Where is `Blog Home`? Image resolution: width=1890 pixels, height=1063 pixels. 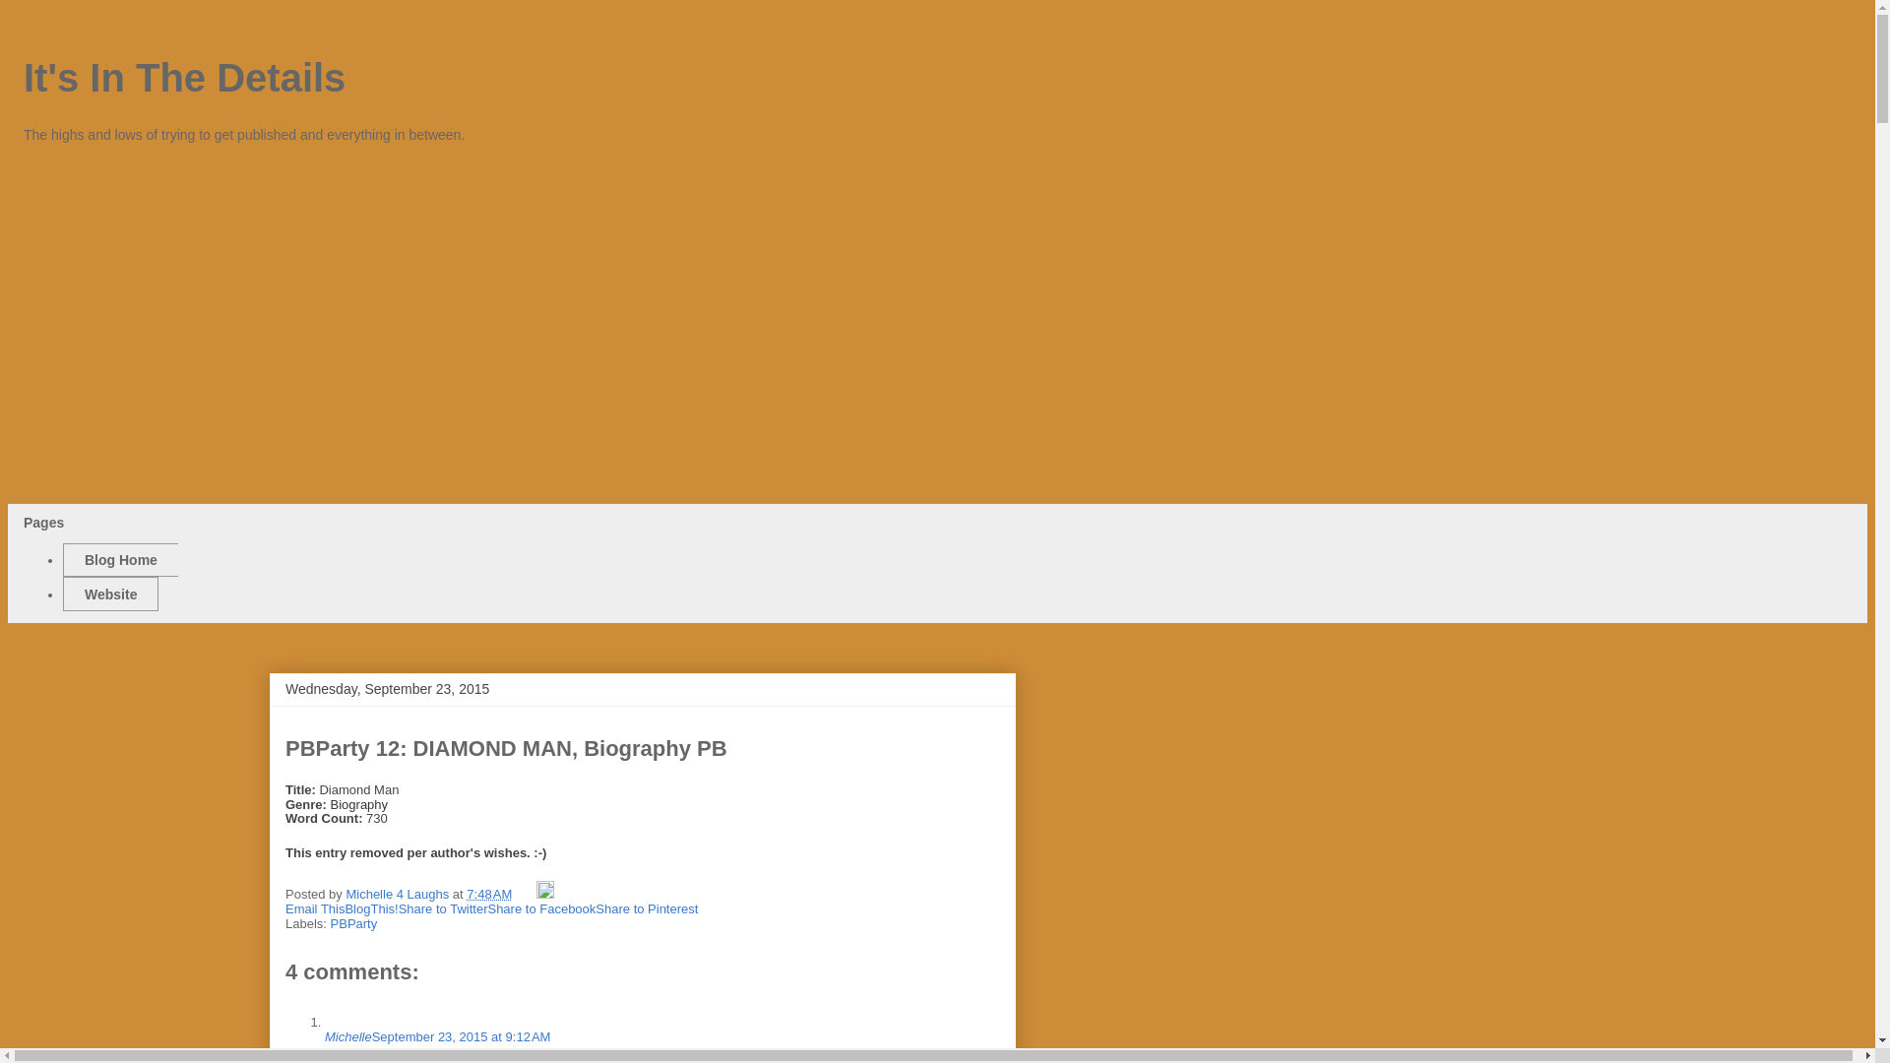 Blog Home is located at coordinates (120, 560).